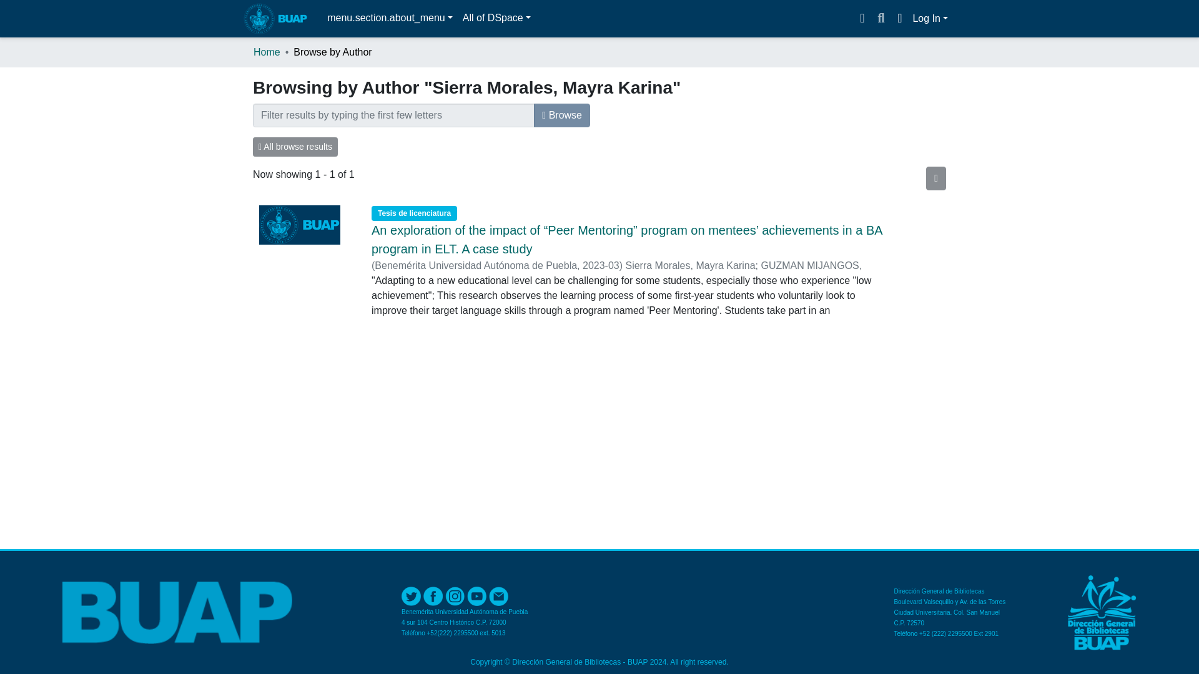 This screenshot has height=674, width=1199. I want to click on Browse, so click(561, 115).